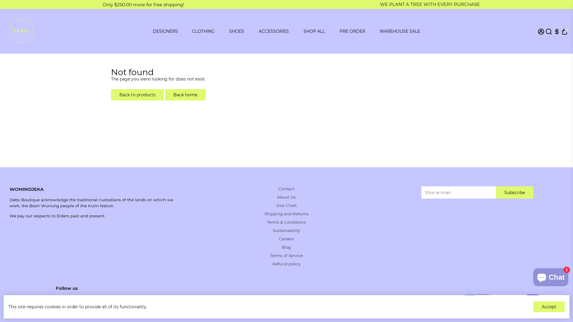 The height and width of the screenshot is (322, 573). What do you see at coordinates (400, 31) in the screenshot?
I see `WAREHOUSE SALE` at bounding box center [400, 31].